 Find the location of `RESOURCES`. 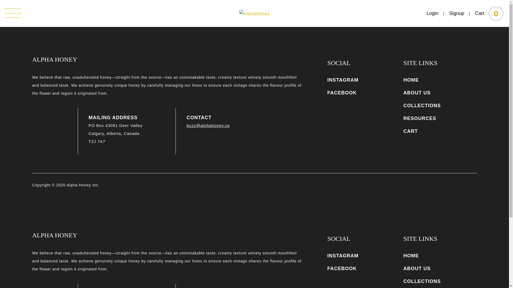

RESOURCES is located at coordinates (420, 118).